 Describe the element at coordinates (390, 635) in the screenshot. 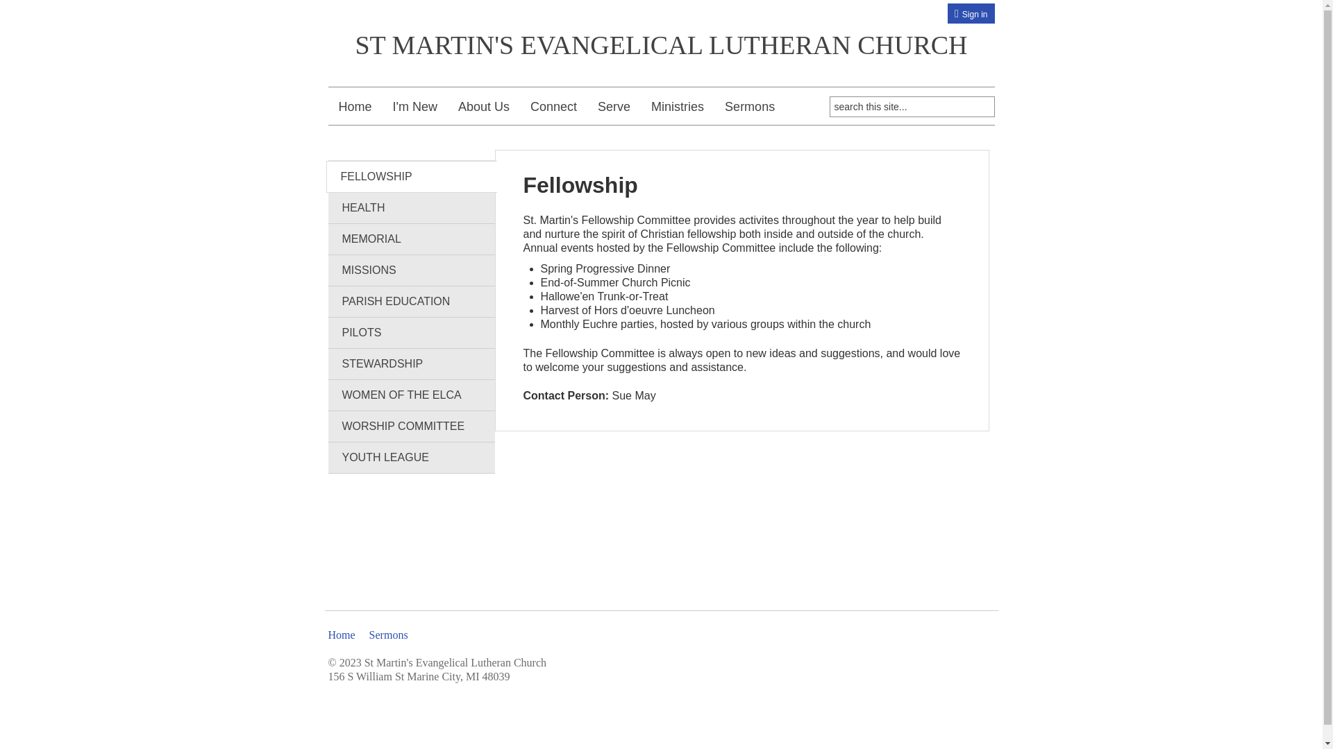

I see `Sermons` at that location.